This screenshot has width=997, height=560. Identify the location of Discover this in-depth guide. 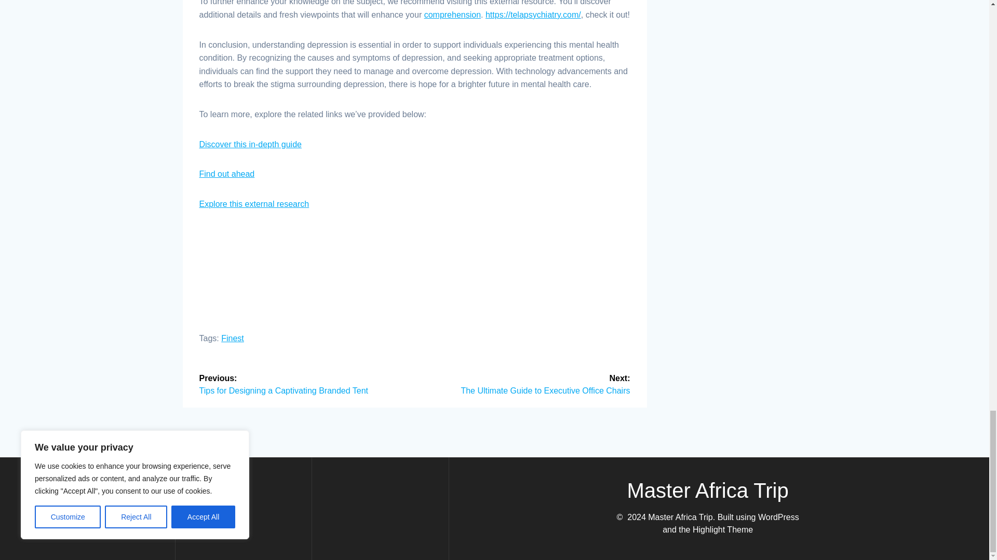
(250, 144).